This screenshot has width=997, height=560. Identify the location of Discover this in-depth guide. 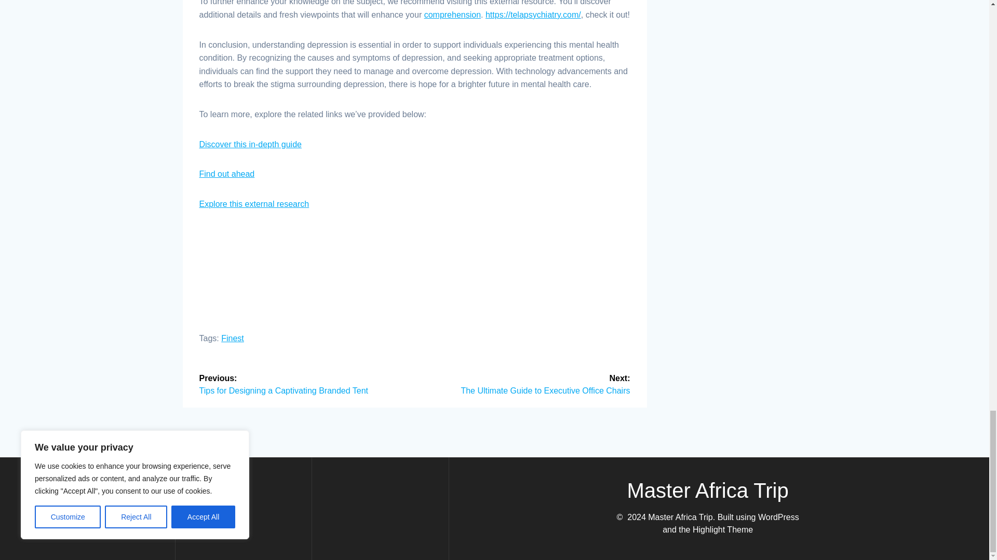
(250, 144).